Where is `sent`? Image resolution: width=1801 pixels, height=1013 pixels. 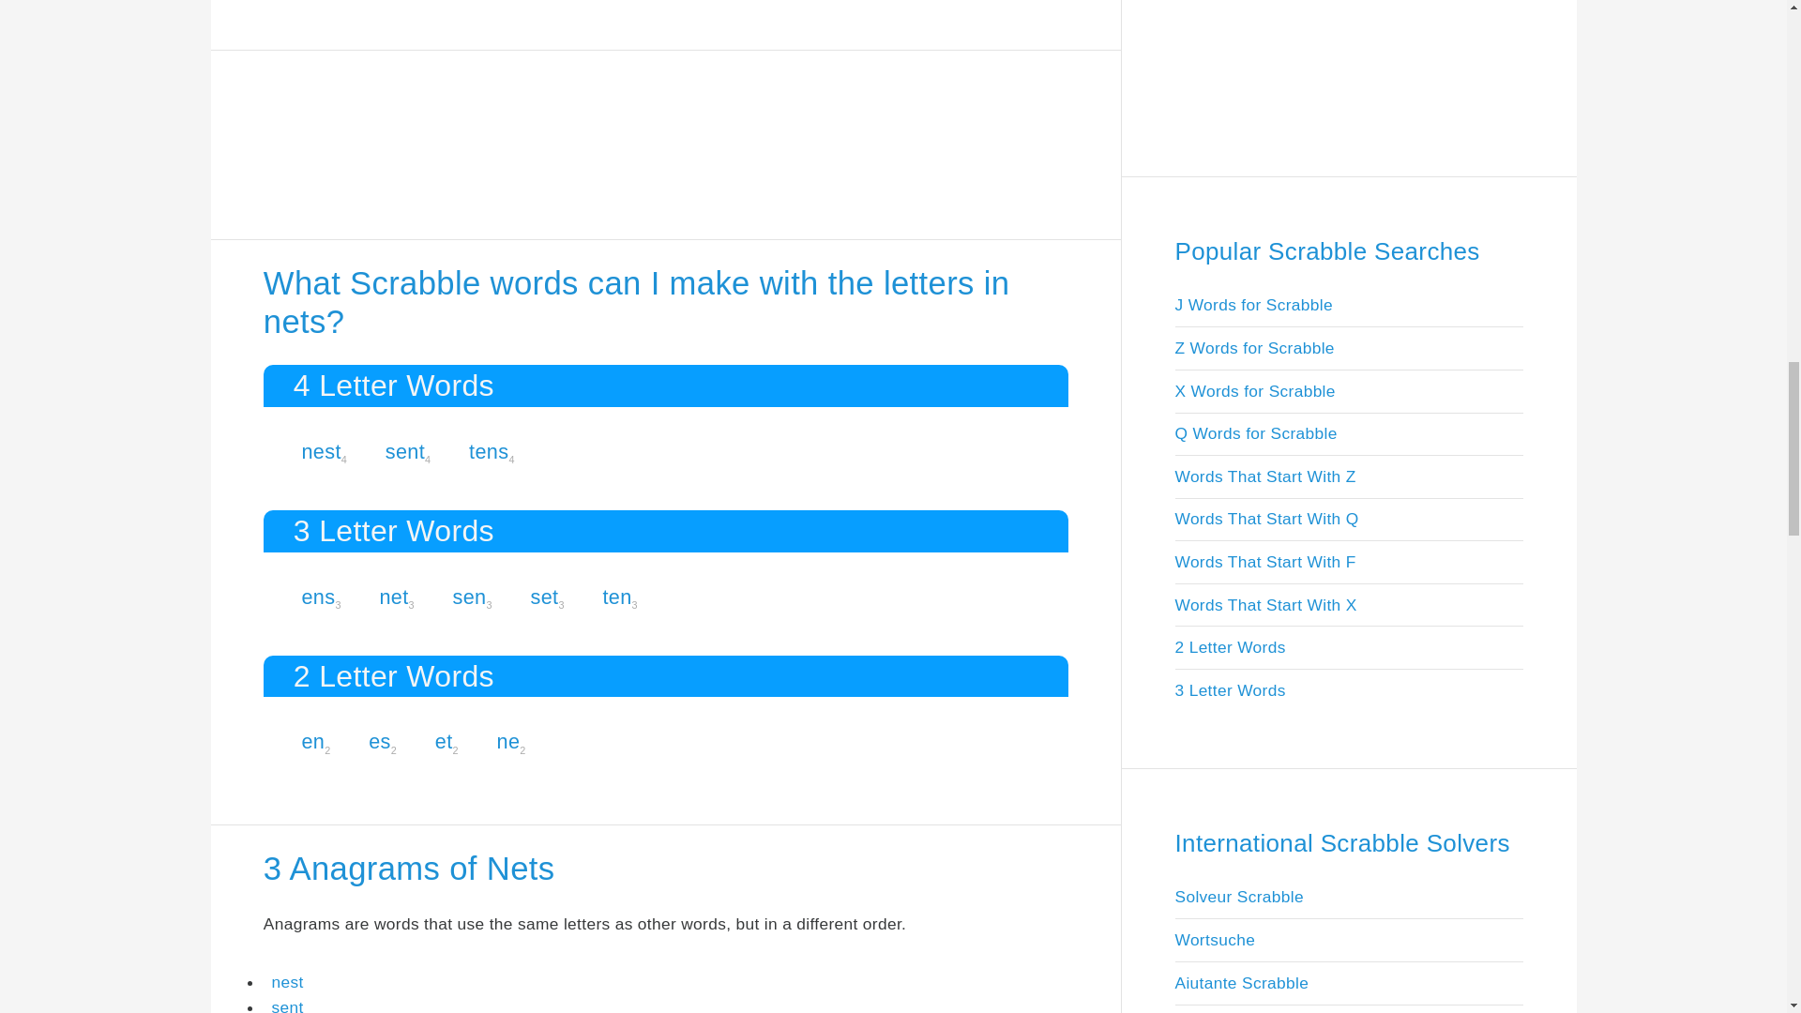 sent is located at coordinates (405, 450).